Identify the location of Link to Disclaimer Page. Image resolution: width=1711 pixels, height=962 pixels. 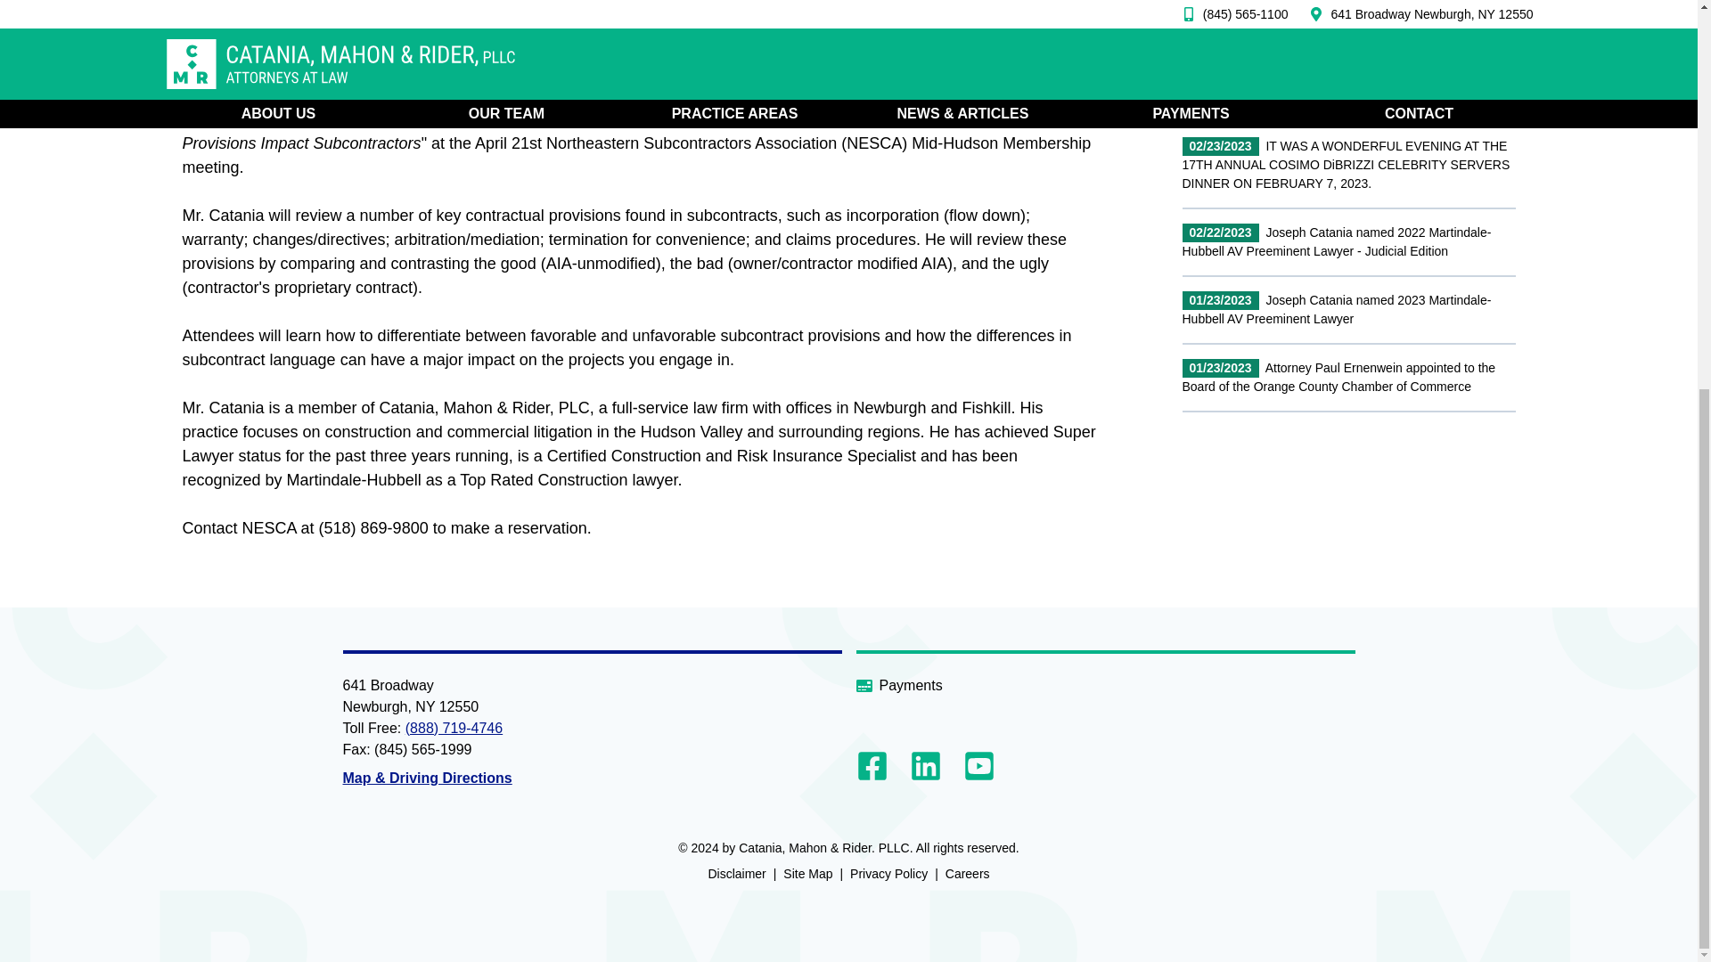
(736, 874).